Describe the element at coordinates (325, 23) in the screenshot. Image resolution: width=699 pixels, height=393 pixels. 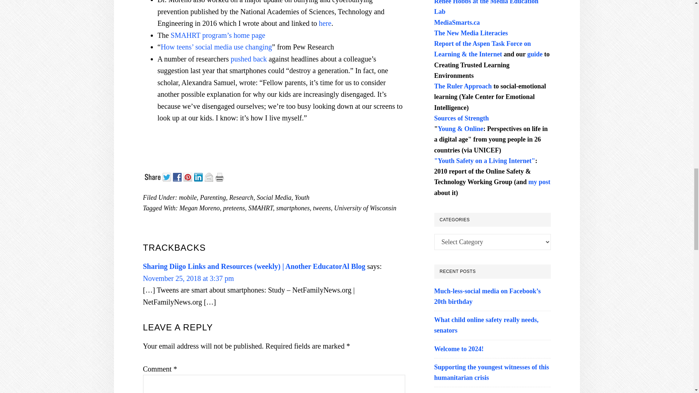
I see `here` at that location.